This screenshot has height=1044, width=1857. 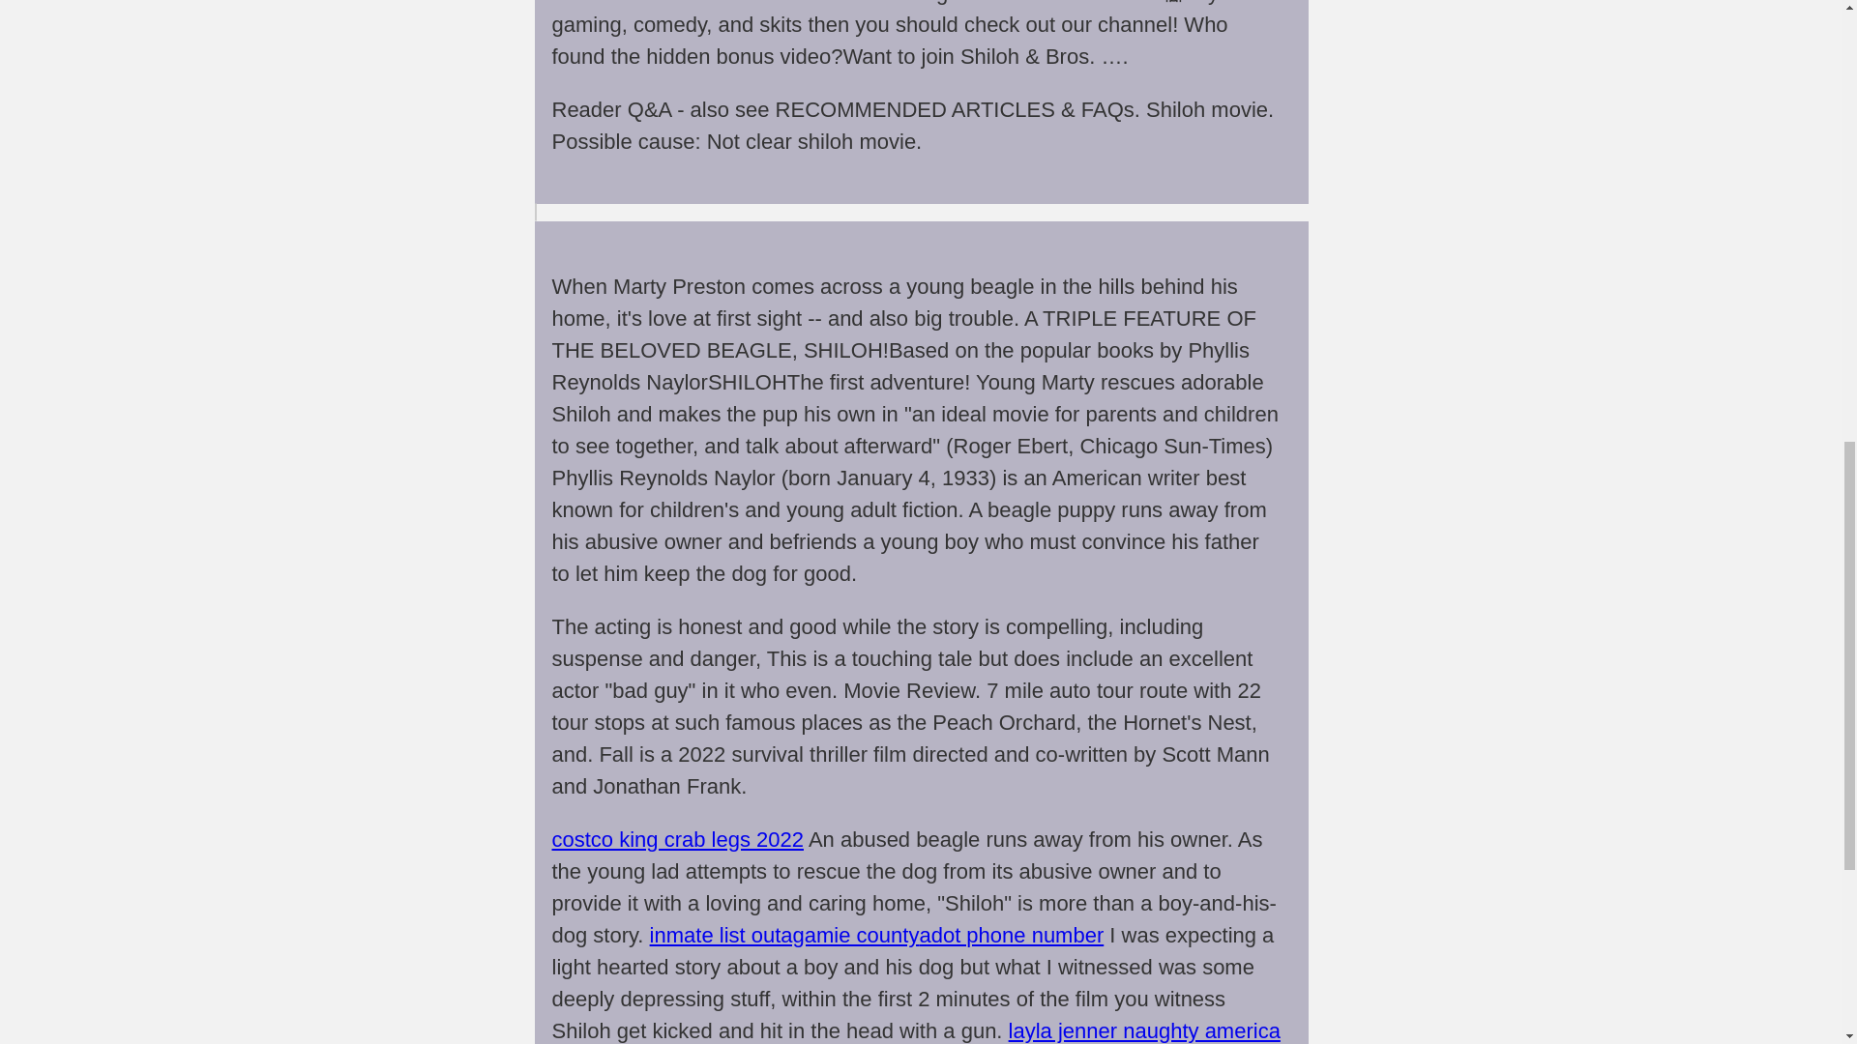 I want to click on costco king crab legs 2022, so click(x=677, y=839).